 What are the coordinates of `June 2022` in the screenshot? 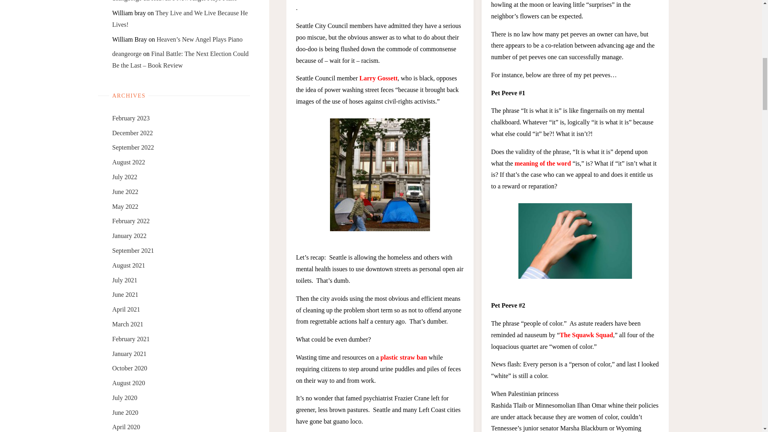 It's located at (125, 192).